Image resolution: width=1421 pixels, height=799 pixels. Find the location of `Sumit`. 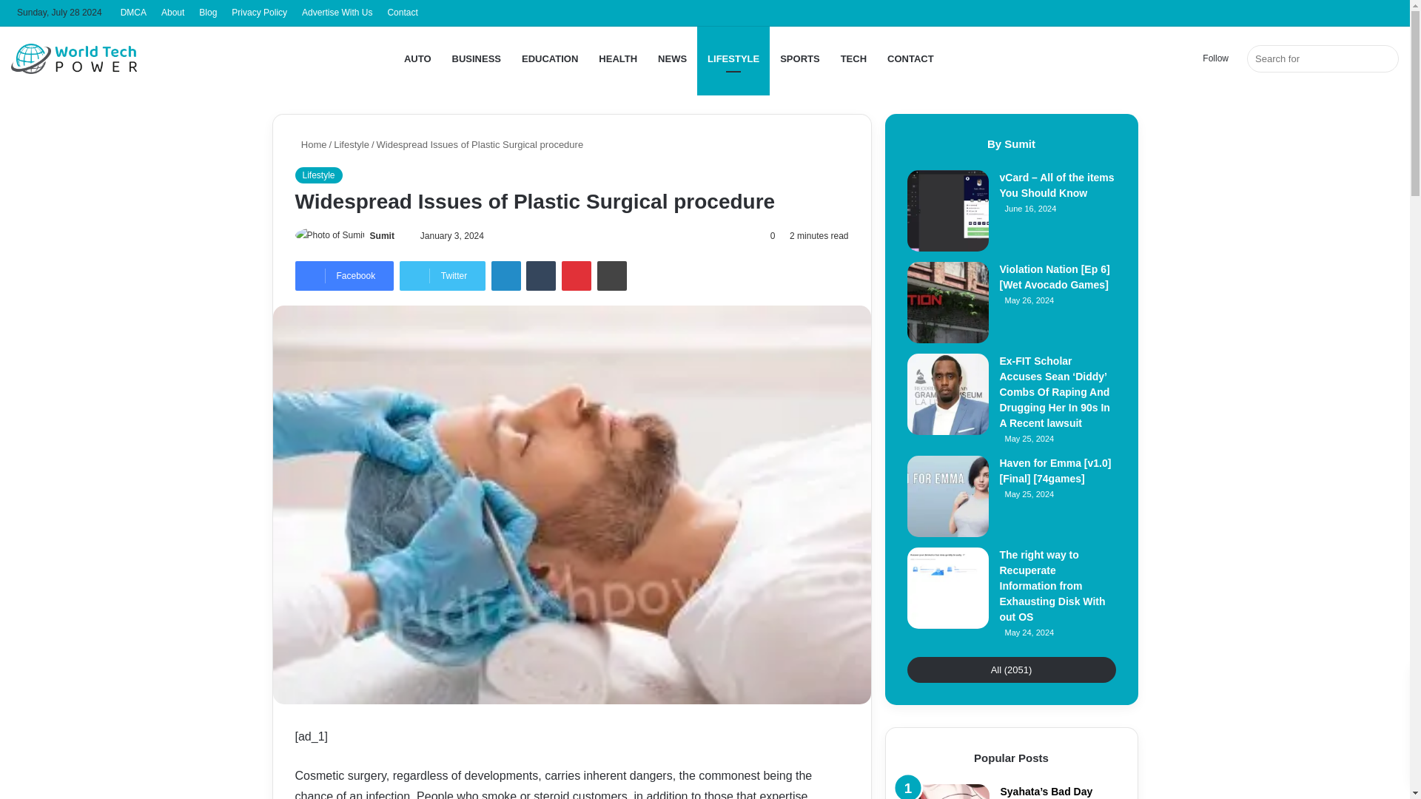

Sumit is located at coordinates (382, 236).